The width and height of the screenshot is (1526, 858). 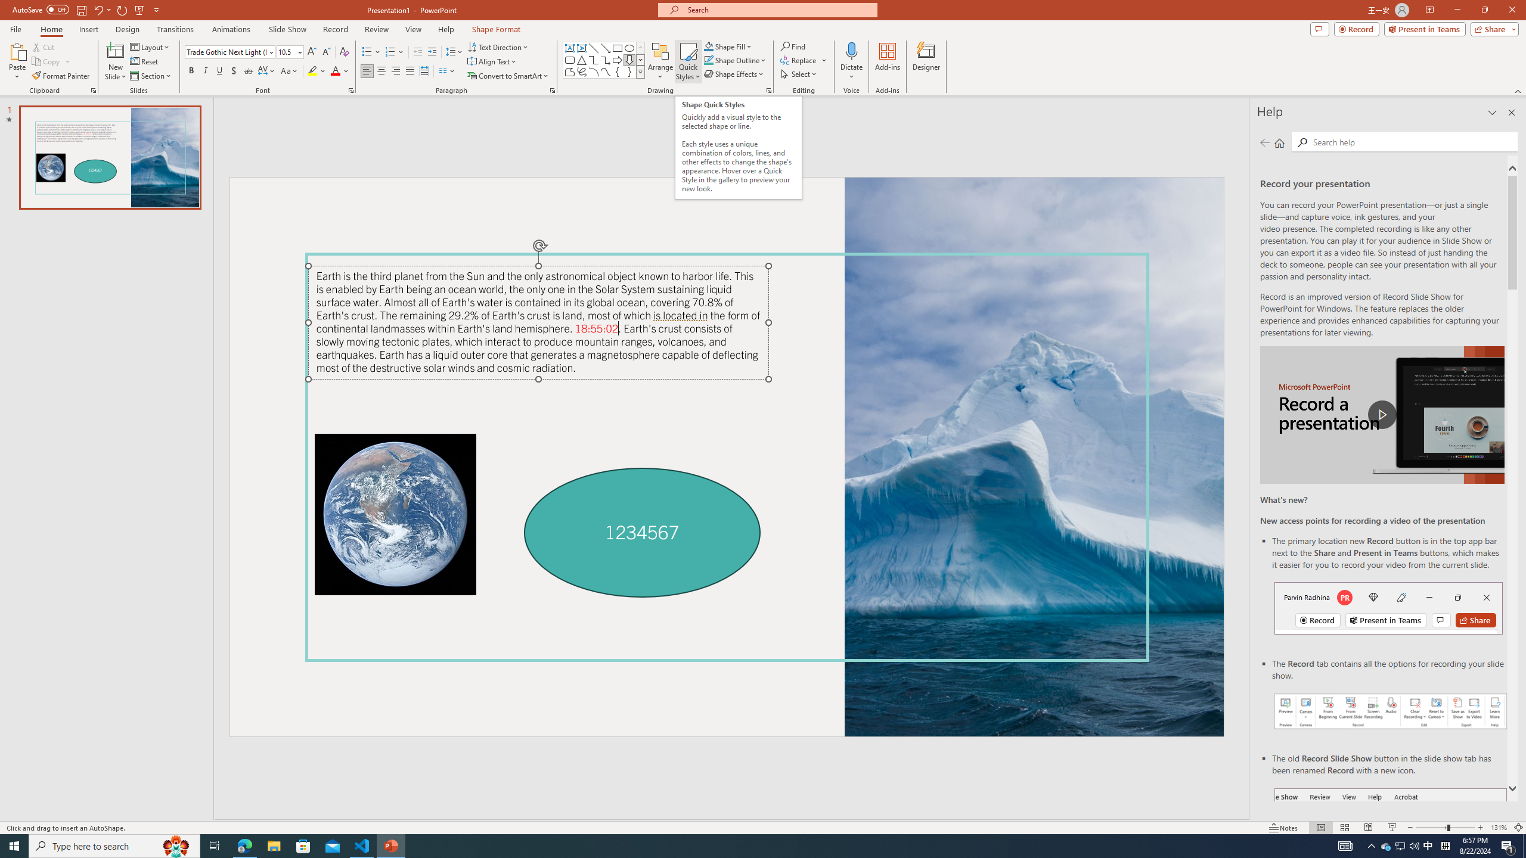 I want to click on Record button in ribbon, so click(x=1391, y=848).